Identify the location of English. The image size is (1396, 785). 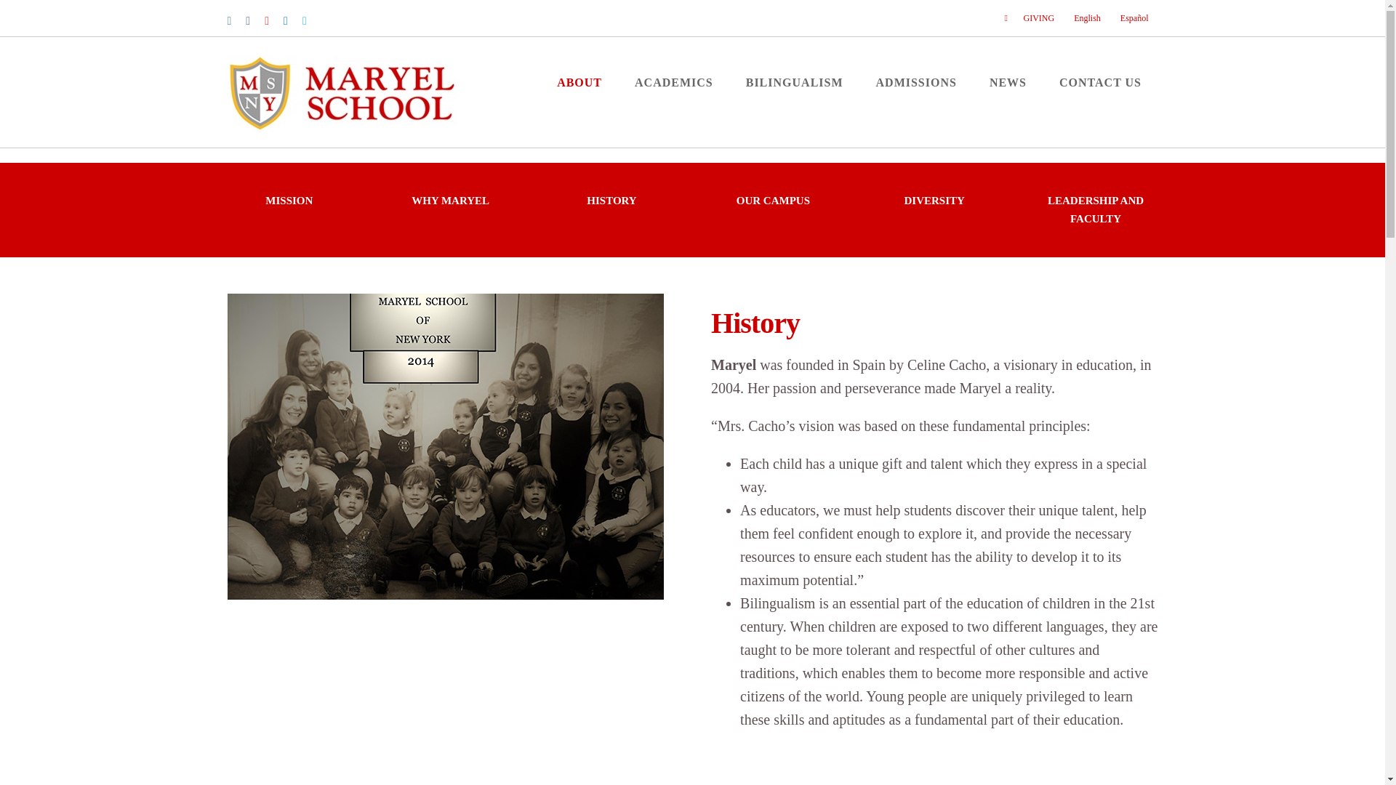
(1086, 17).